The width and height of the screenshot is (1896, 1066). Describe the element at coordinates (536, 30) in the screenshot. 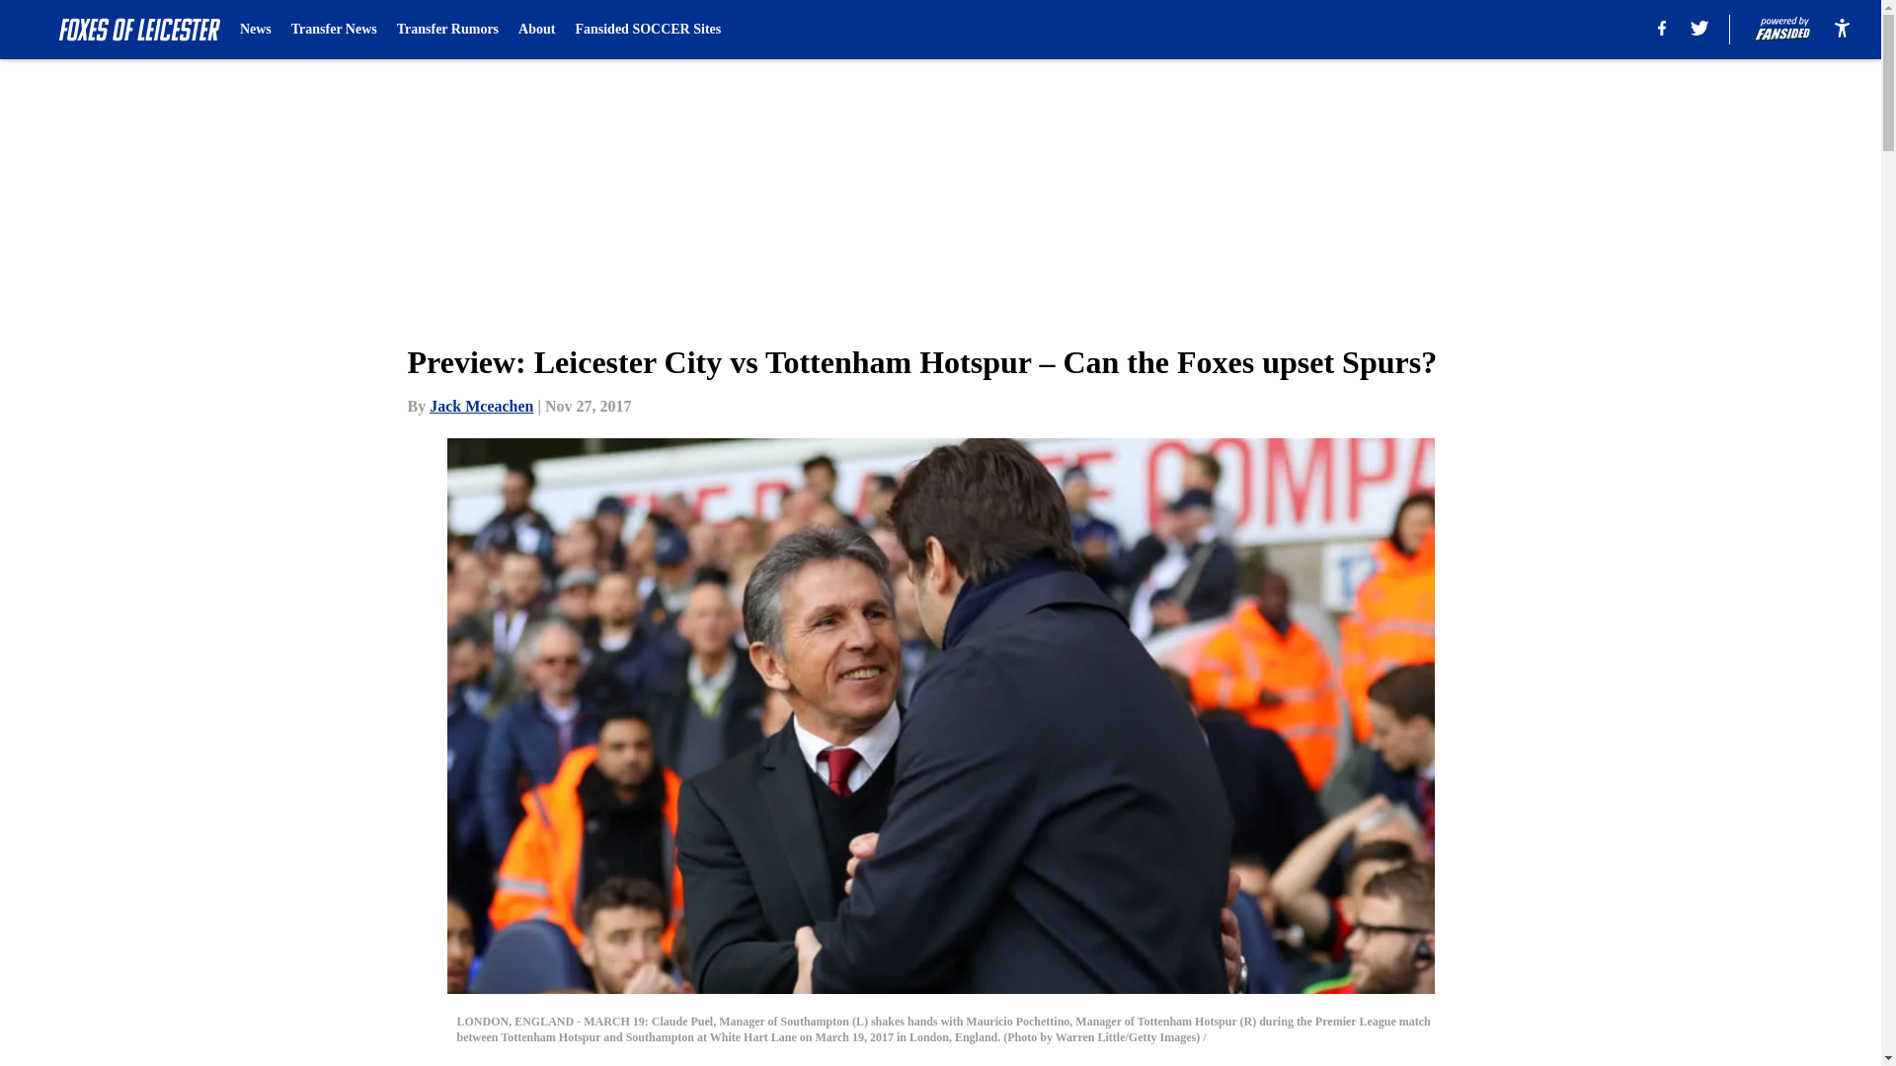

I see `About` at that location.